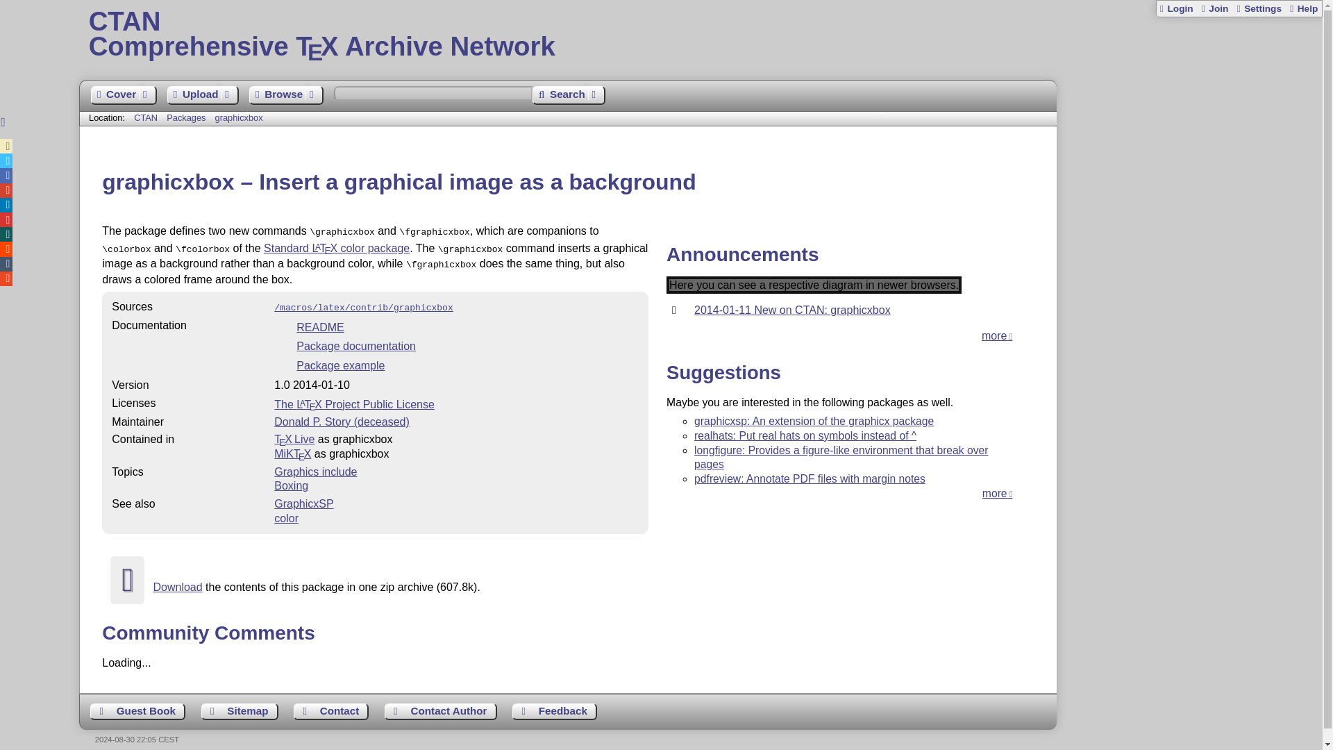 This screenshot has width=1333, height=750. Describe the element at coordinates (456, 328) in the screenshot. I see `Read Me file` at that location.